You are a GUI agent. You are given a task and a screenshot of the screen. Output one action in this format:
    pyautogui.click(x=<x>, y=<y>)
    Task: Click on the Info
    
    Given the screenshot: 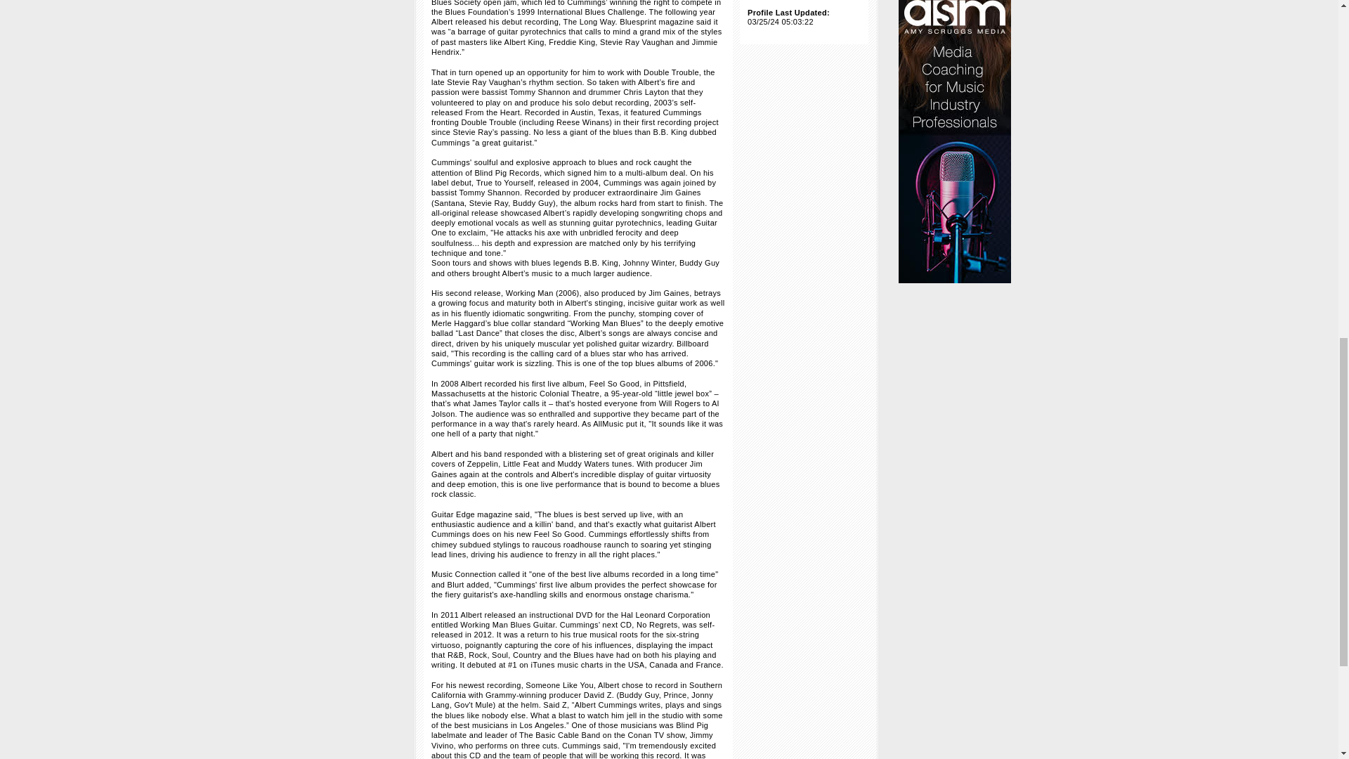 What is the action you would take?
    pyautogui.click(x=742, y=83)
    